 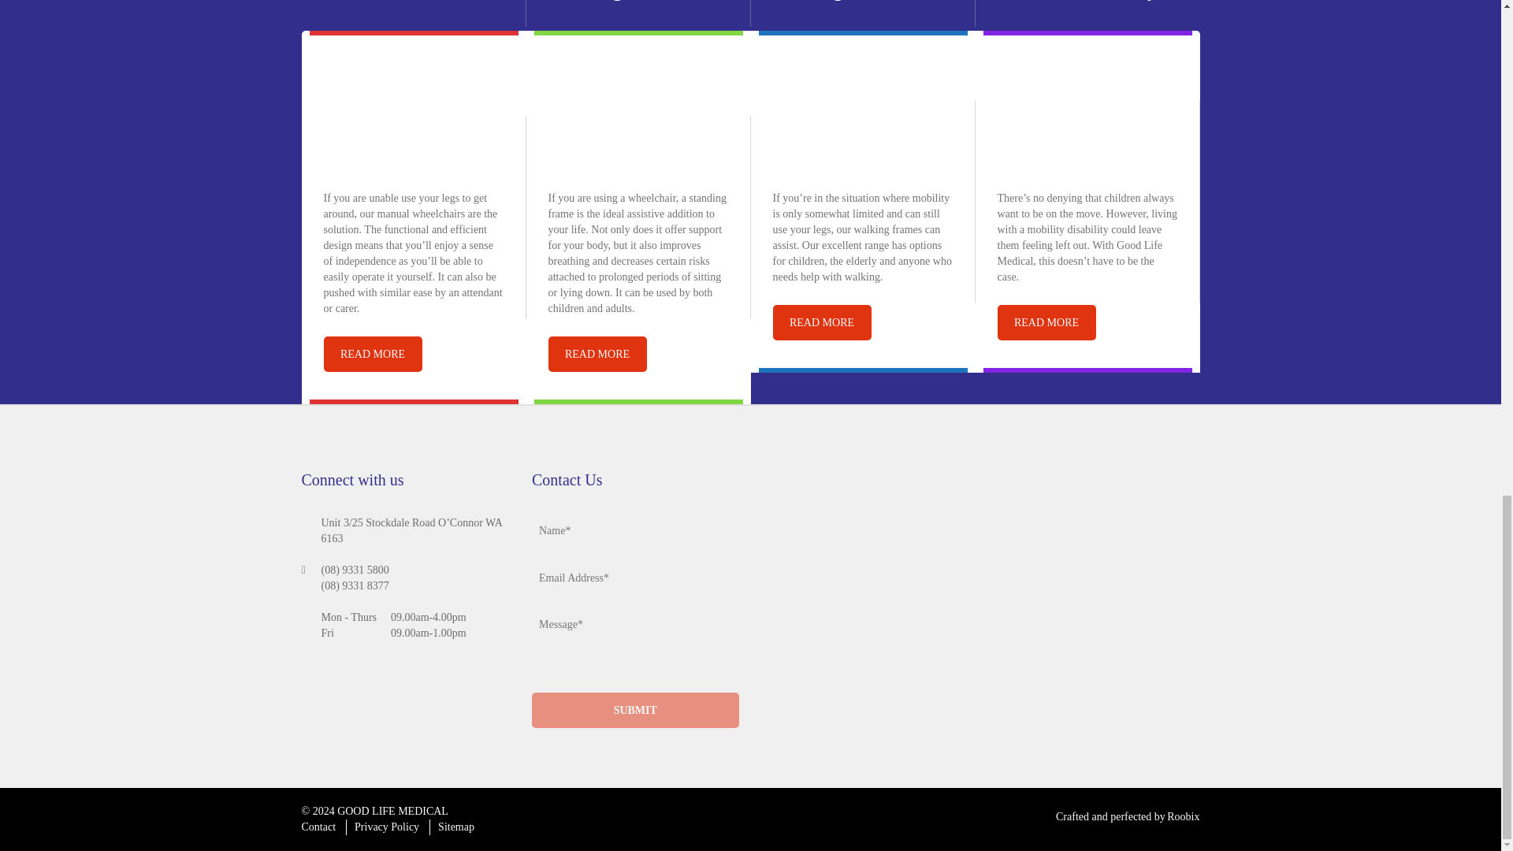 I want to click on READ MORE, so click(x=372, y=353).